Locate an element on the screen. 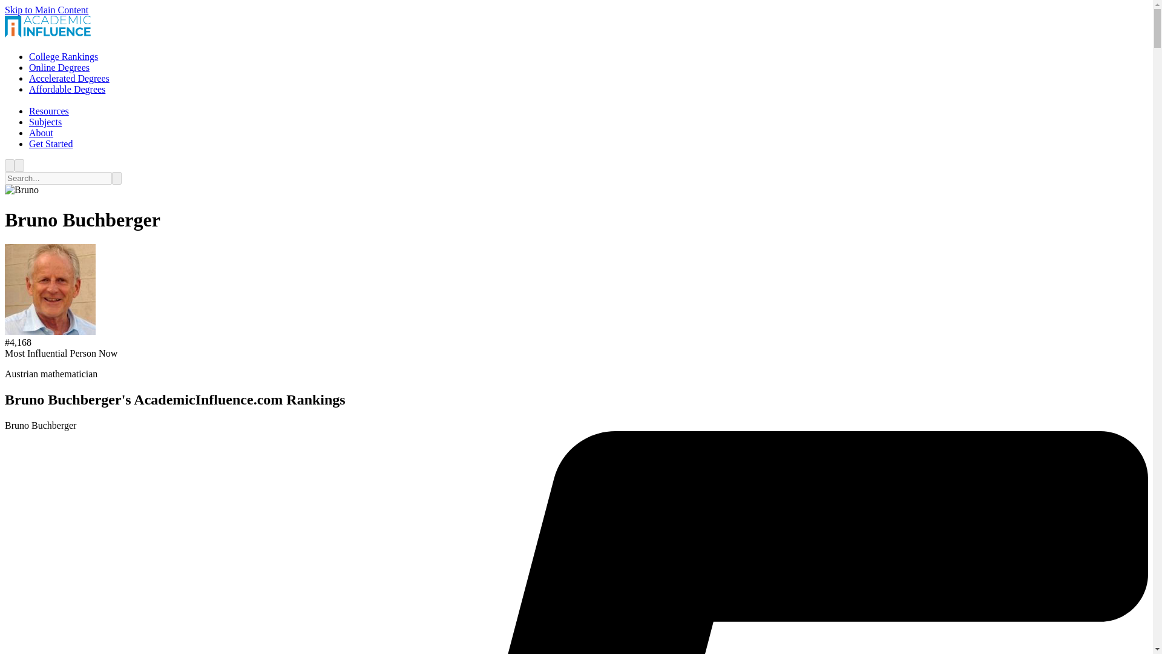 The width and height of the screenshot is (1162, 654). College Rankings is located at coordinates (63, 56).